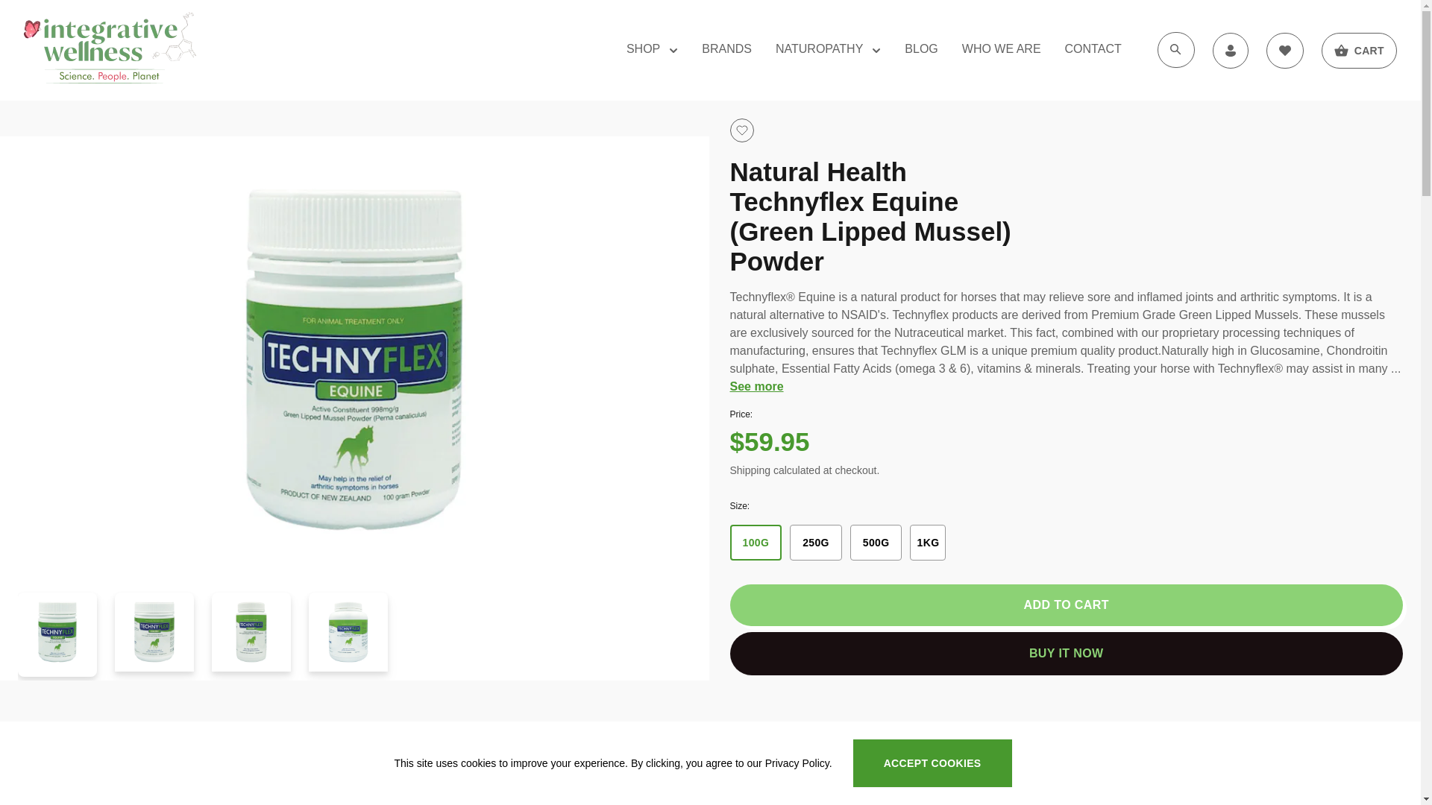 The height and width of the screenshot is (805, 1432). Describe the element at coordinates (816, 543) in the screenshot. I see `250G` at that location.